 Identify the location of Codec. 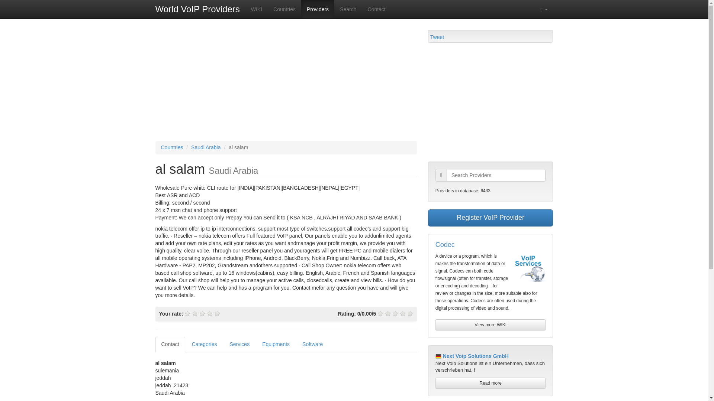
(445, 244).